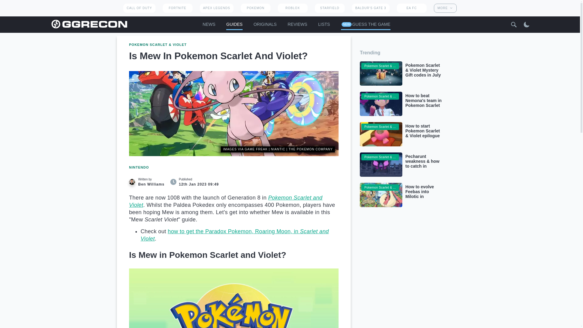 The image size is (583, 328). What do you see at coordinates (177, 8) in the screenshot?
I see `FORTNITE` at bounding box center [177, 8].